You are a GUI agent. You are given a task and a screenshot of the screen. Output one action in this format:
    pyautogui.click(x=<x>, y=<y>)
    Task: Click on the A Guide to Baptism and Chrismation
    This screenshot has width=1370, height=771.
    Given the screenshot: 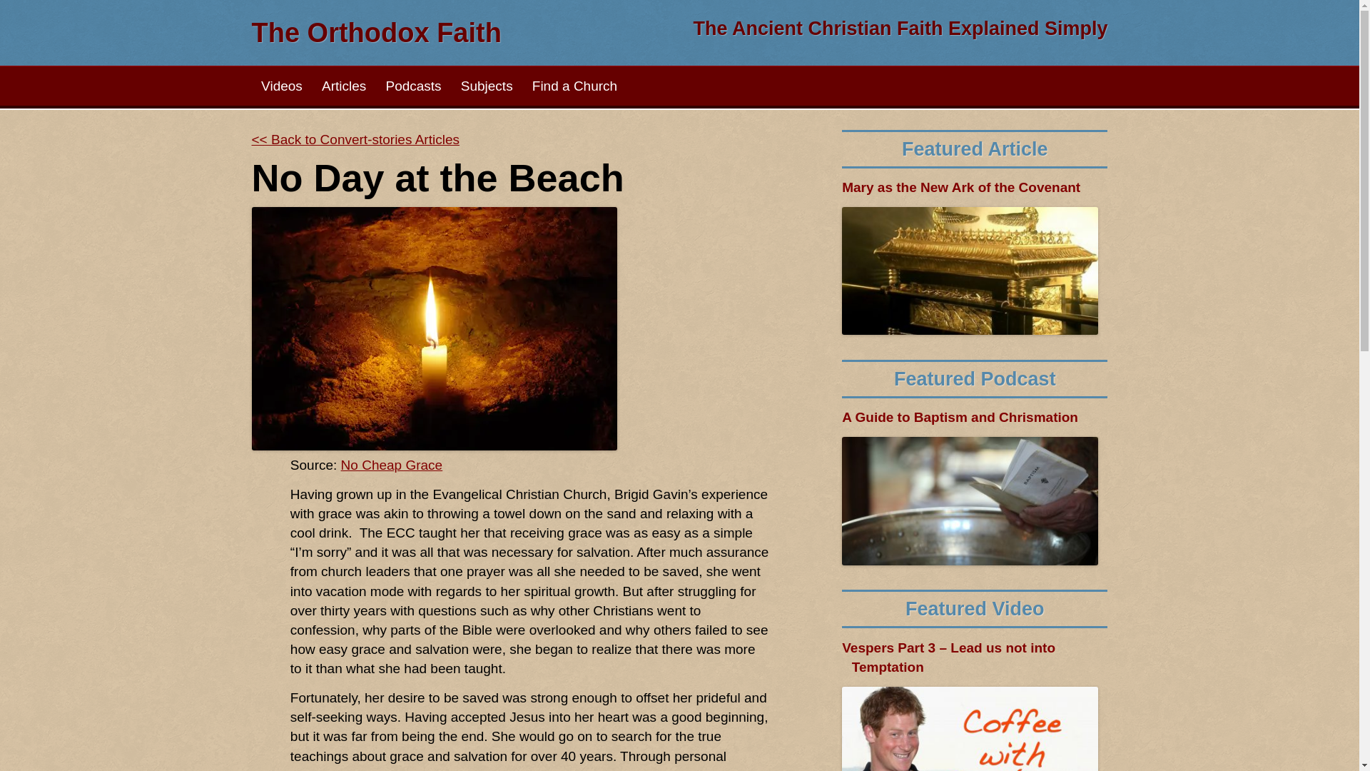 What is the action you would take?
    pyautogui.click(x=975, y=417)
    